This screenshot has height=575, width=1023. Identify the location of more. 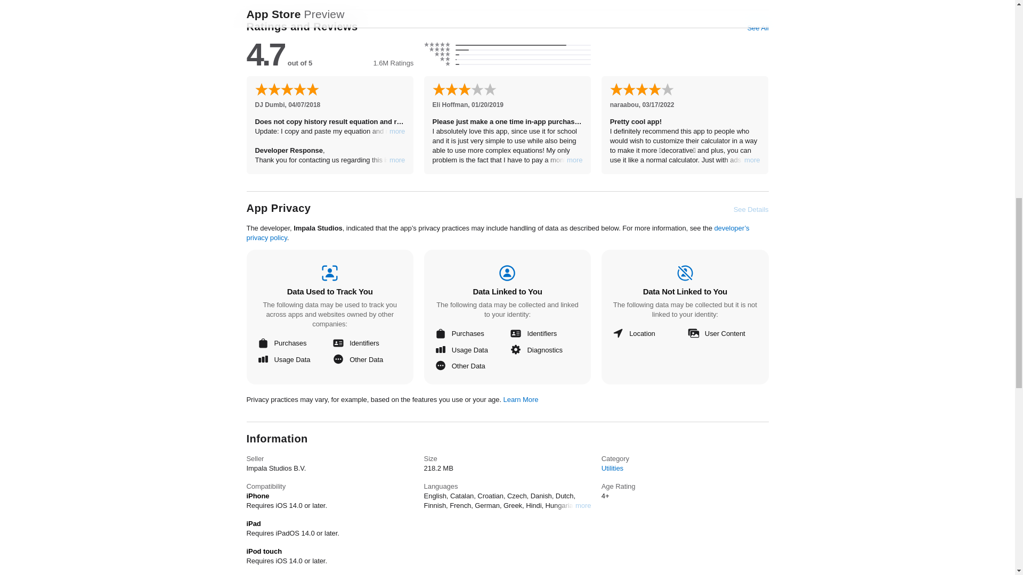
(397, 131).